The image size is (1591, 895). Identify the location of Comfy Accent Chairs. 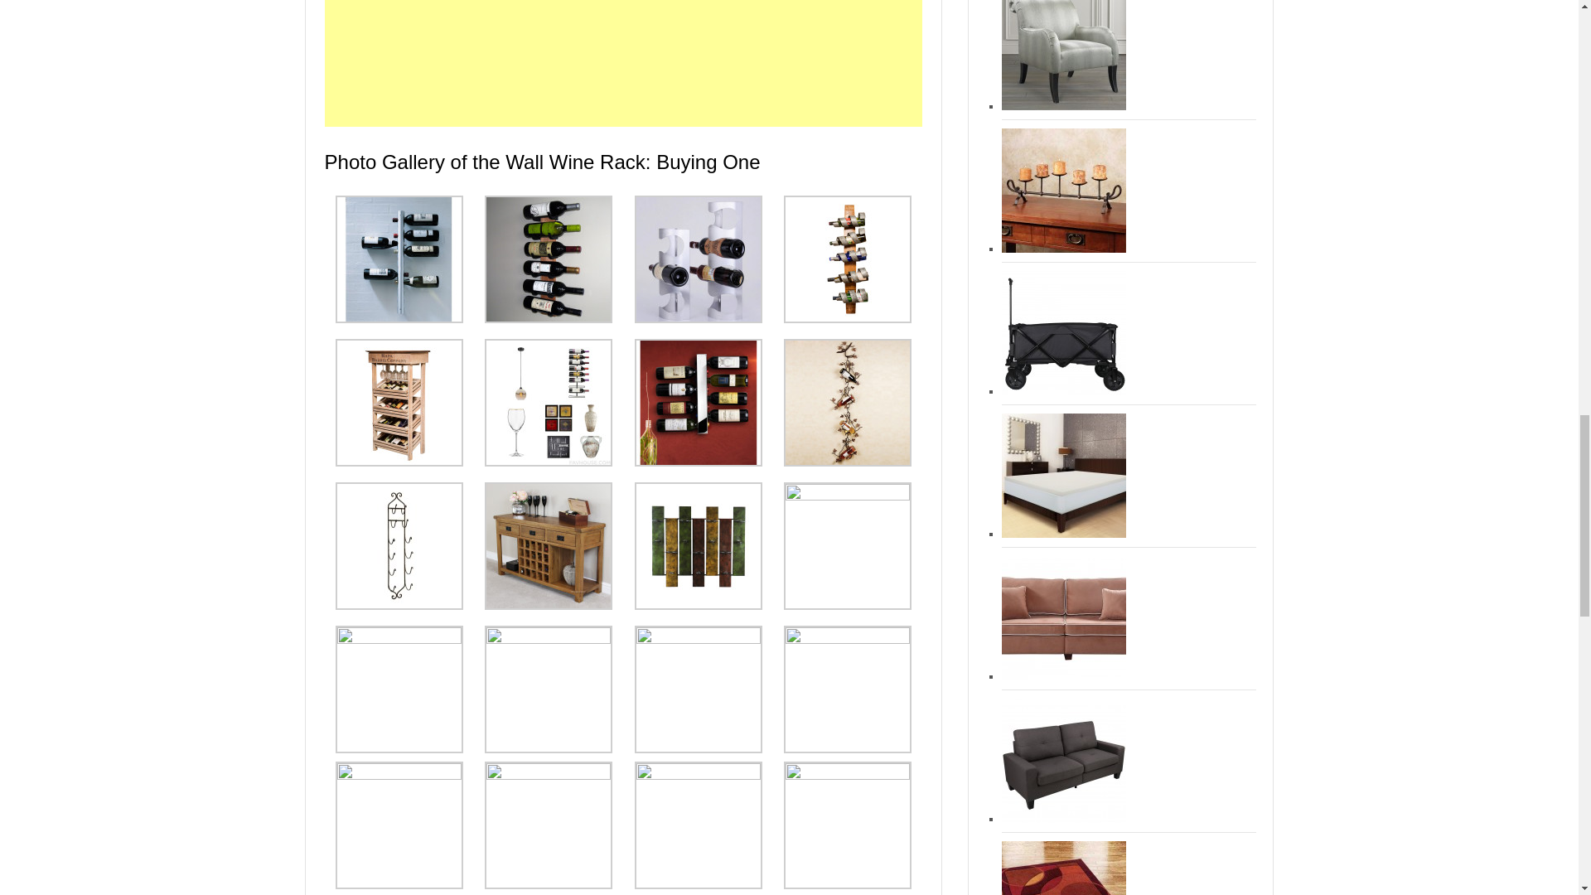
(1064, 55).